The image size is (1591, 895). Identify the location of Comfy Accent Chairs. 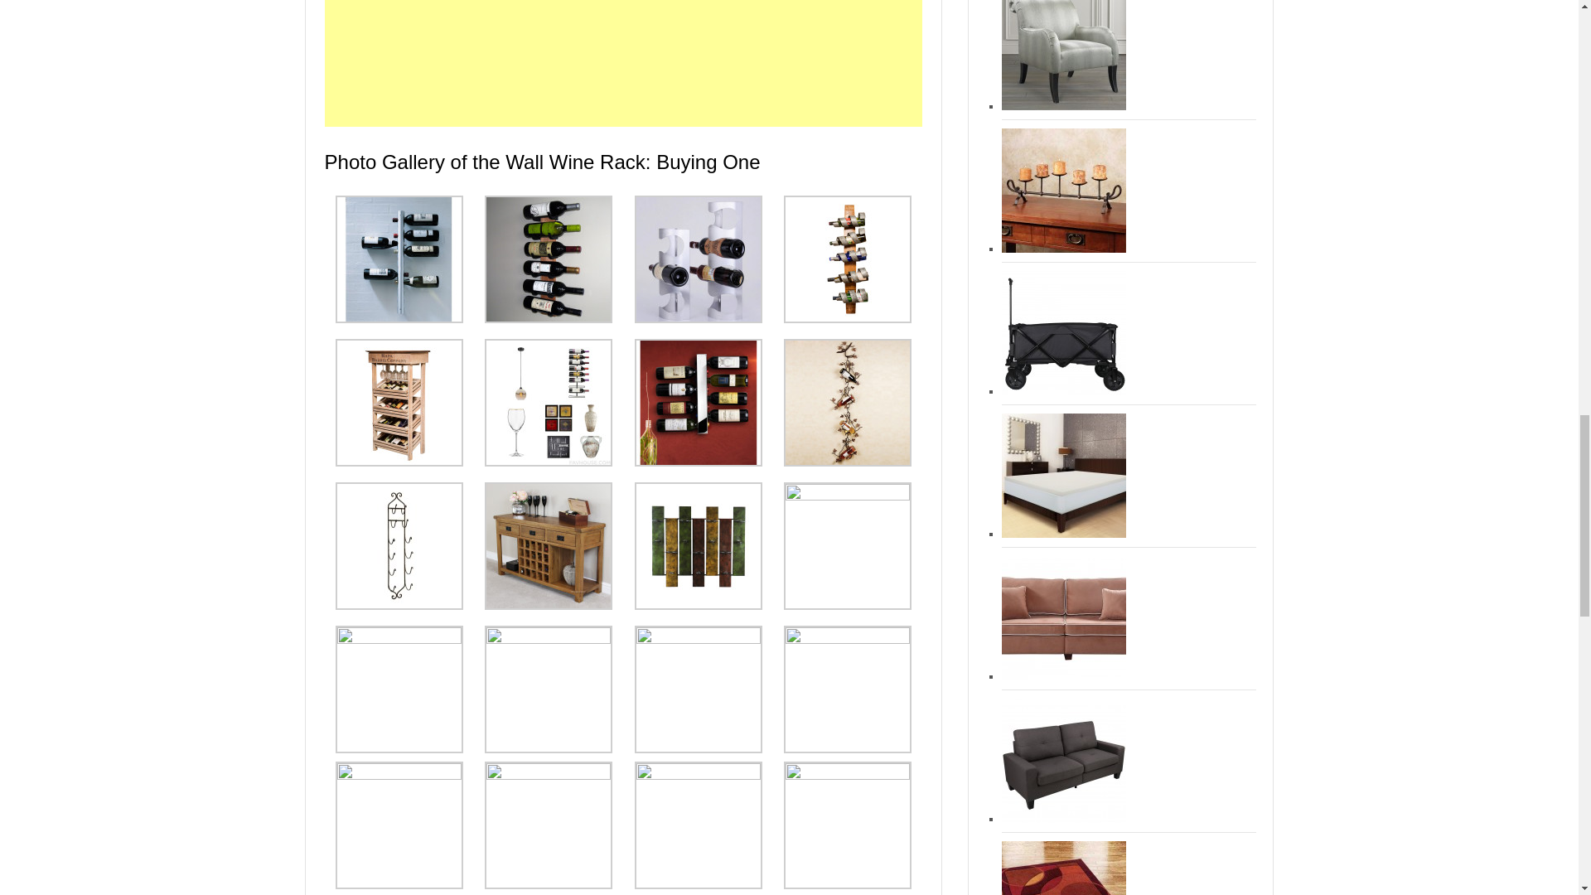
(1064, 55).